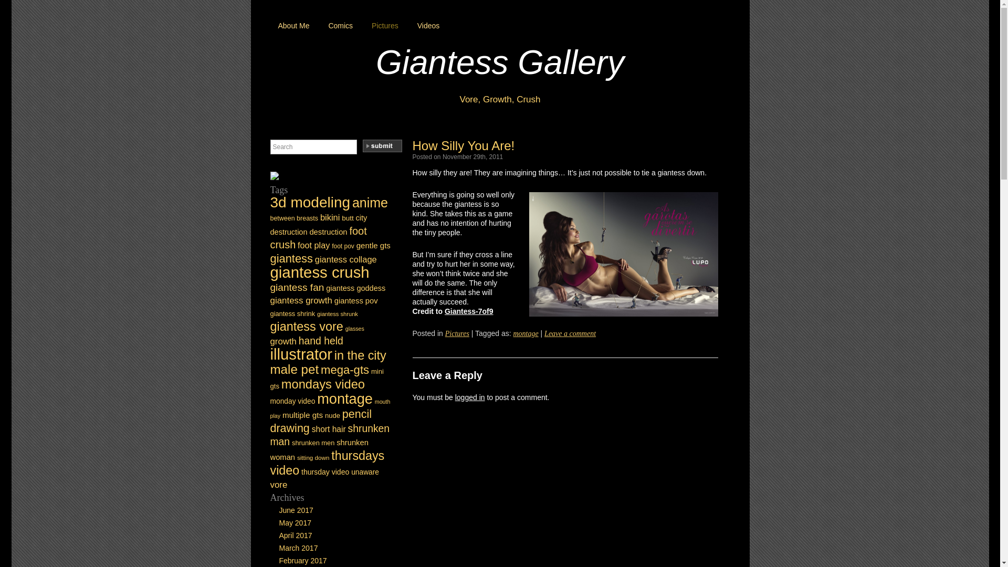 This screenshot has height=567, width=1008. I want to click on giantess, so click(291, 258).